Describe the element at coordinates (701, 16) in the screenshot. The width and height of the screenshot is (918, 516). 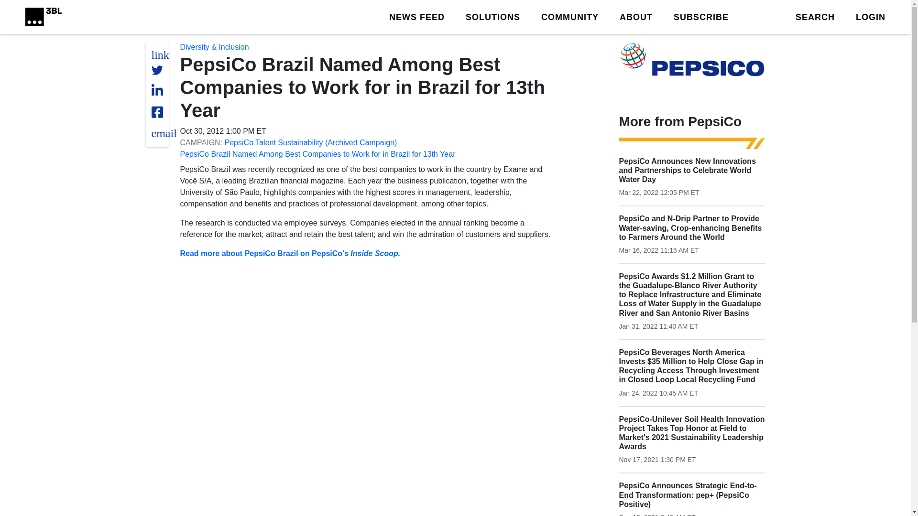
I see `SUBSCRIBE` at that location.